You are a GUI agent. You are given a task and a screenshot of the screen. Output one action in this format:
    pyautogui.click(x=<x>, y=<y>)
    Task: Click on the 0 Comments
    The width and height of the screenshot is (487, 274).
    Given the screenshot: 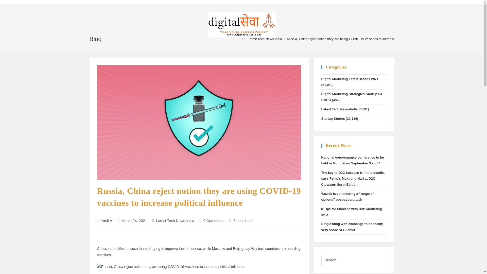 What is the action you would take?
    pyautogui.click(x=214, y=221)
    